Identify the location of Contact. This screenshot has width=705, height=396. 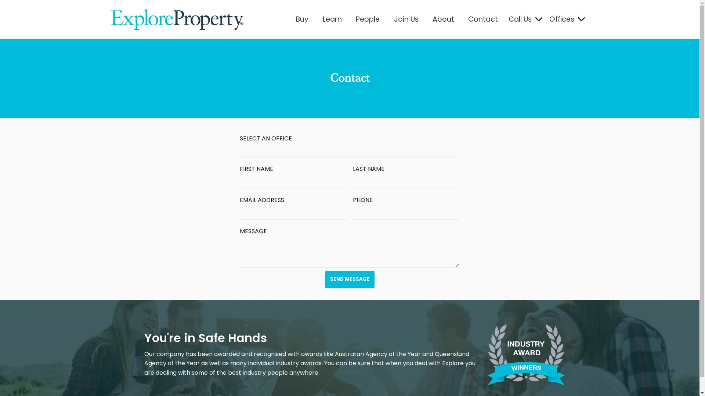
(483, 19).